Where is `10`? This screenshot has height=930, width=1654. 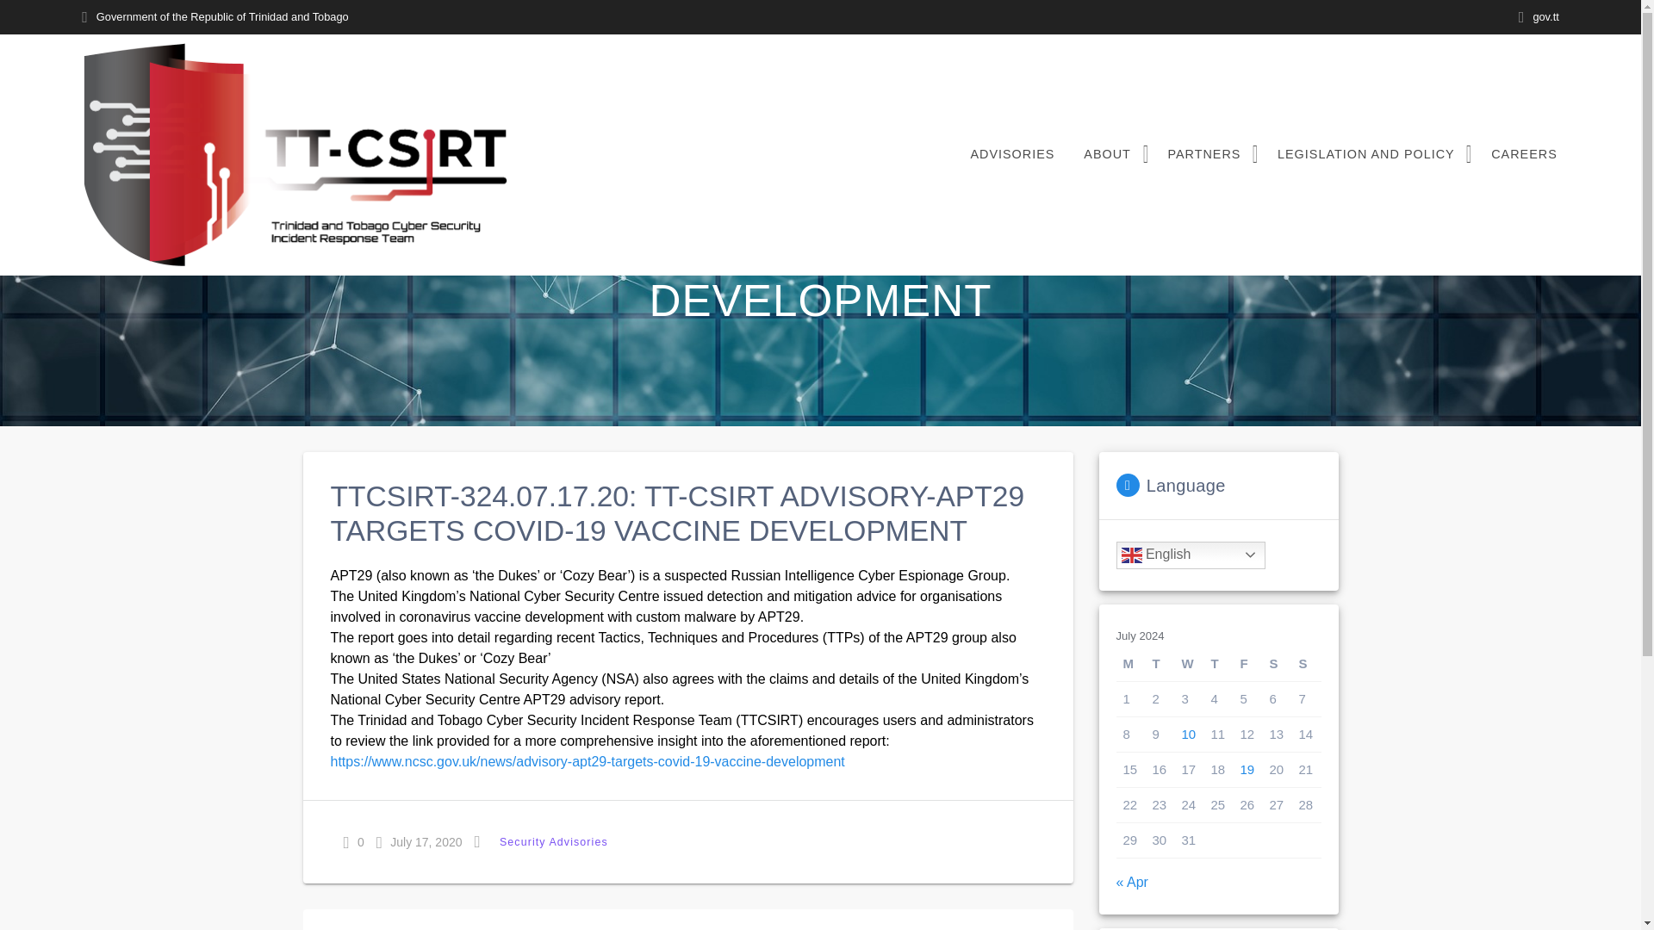
10 is located at coordinates (1189, 734).